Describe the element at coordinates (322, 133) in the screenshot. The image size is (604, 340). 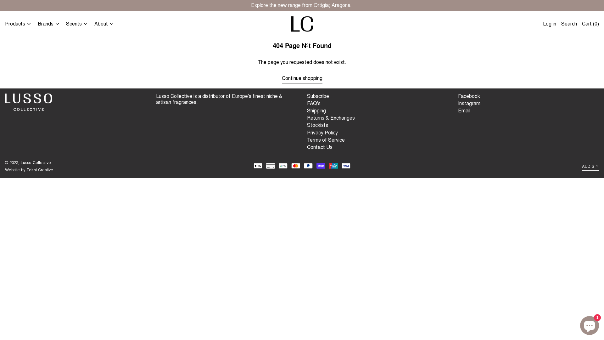
I see `Privacy Policy` at that location.